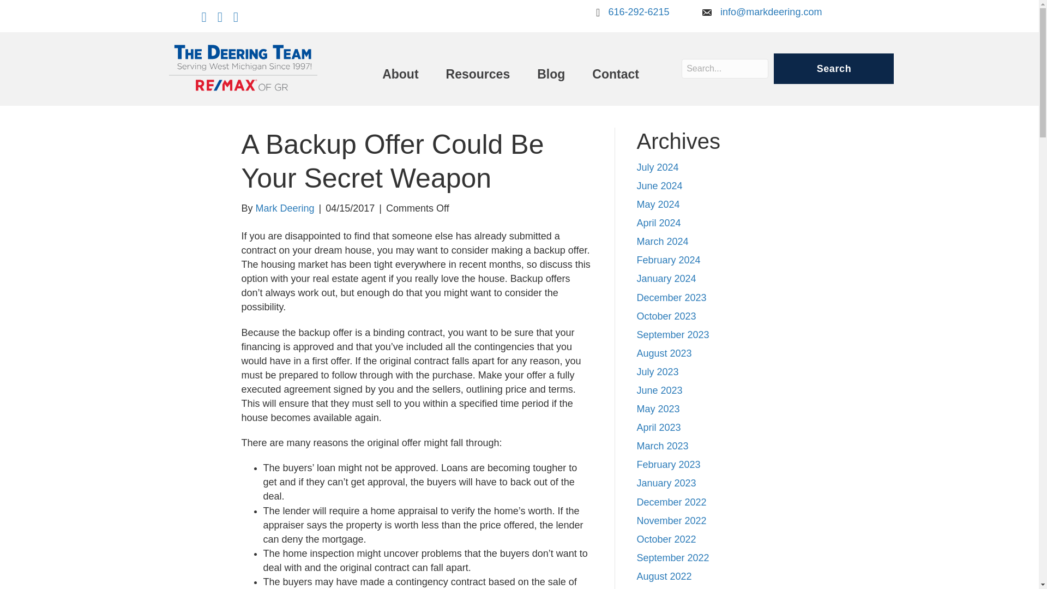 The width and height of the screenshot is (1047, 589). What do you see at coordinates (638, 12) in the screenshot?
I see `616-292-6215` at bounding box center [638, 12].